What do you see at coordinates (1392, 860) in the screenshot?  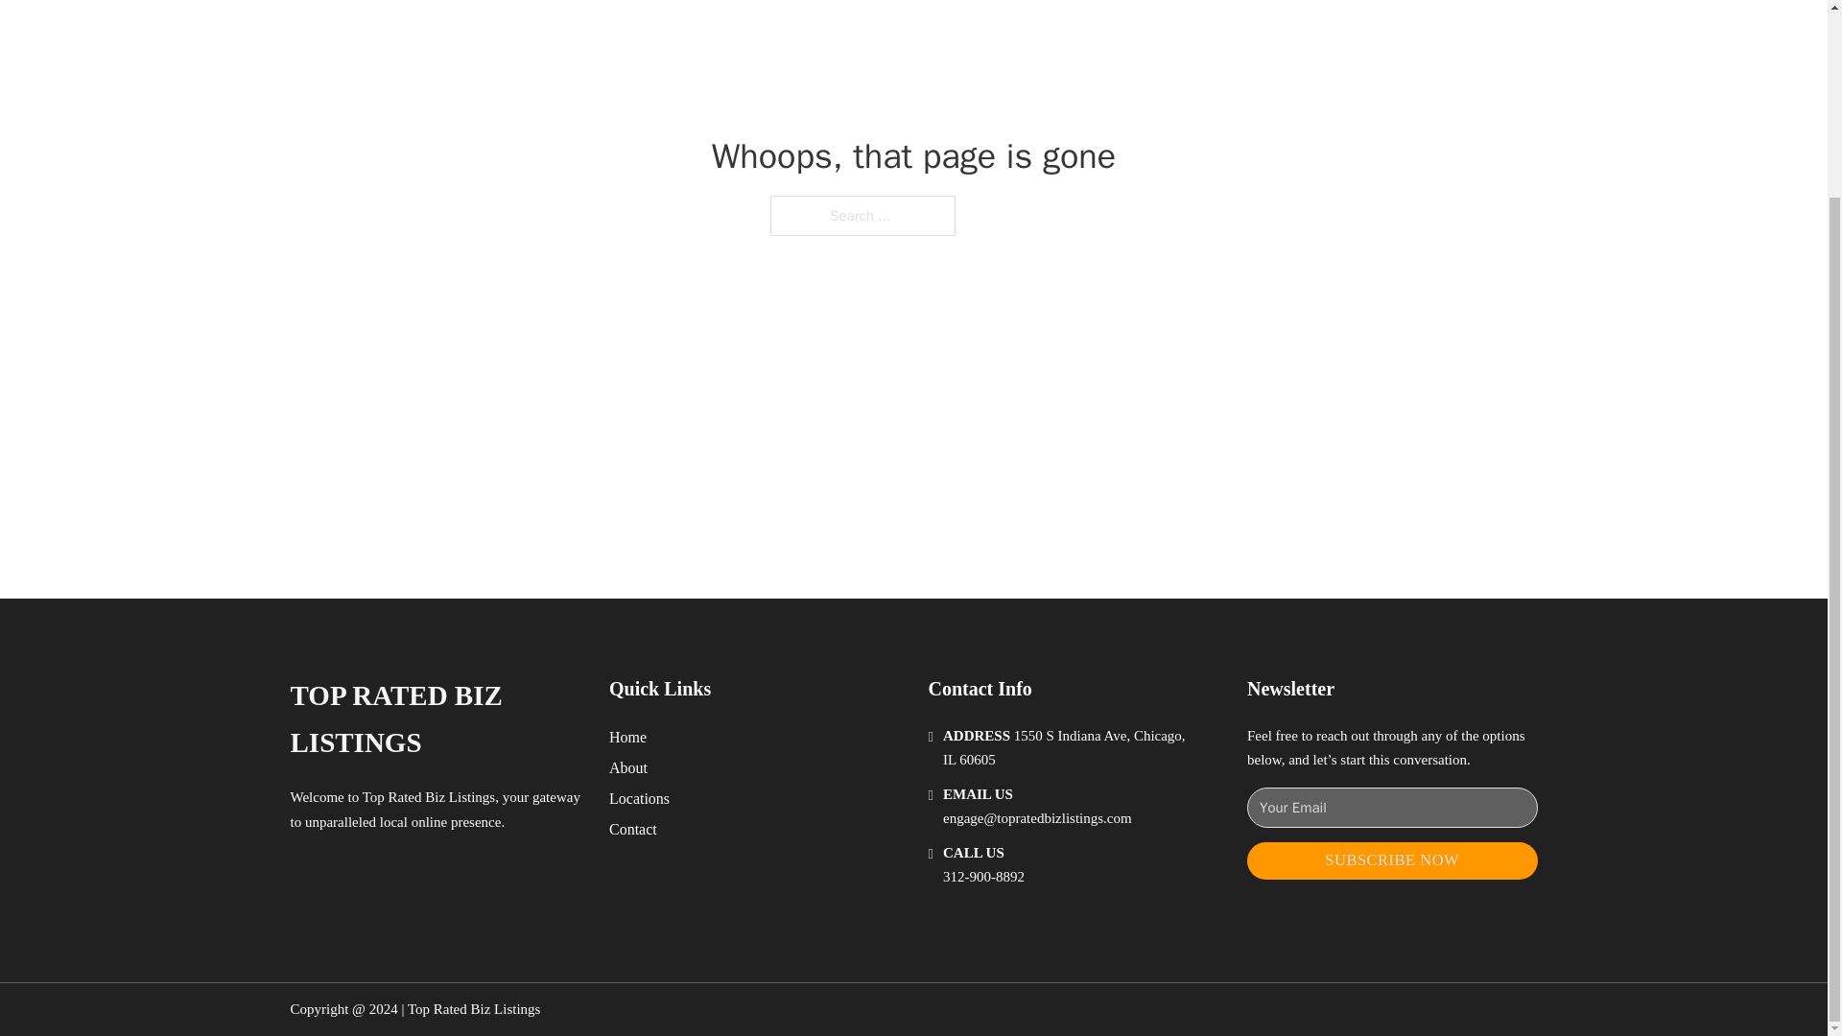 I see `SUBSCRIBE NOW` at bounding box center [1392, 860].